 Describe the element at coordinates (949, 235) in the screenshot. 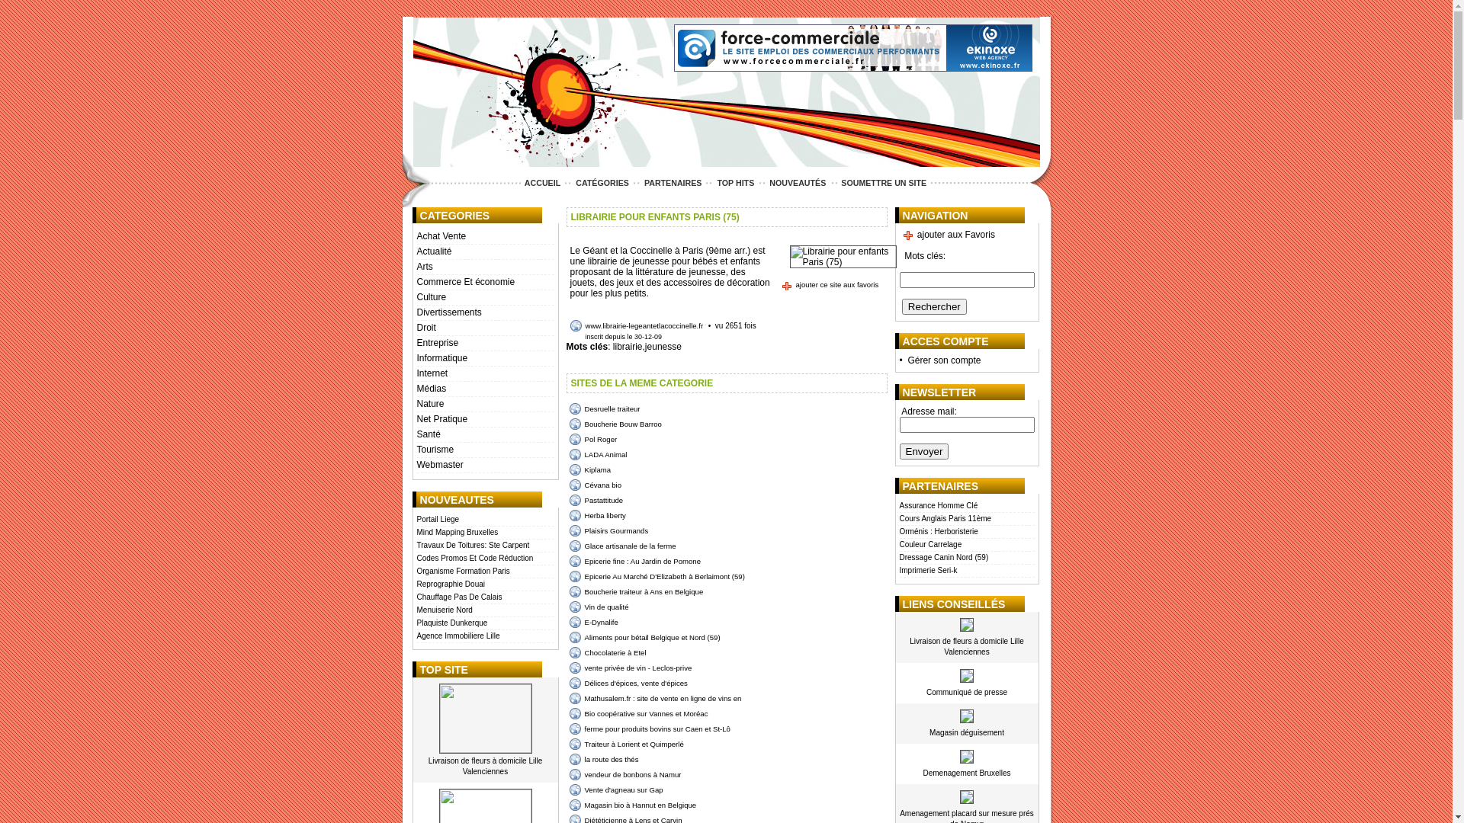

I see `ajouter aux Favoris` at that location.